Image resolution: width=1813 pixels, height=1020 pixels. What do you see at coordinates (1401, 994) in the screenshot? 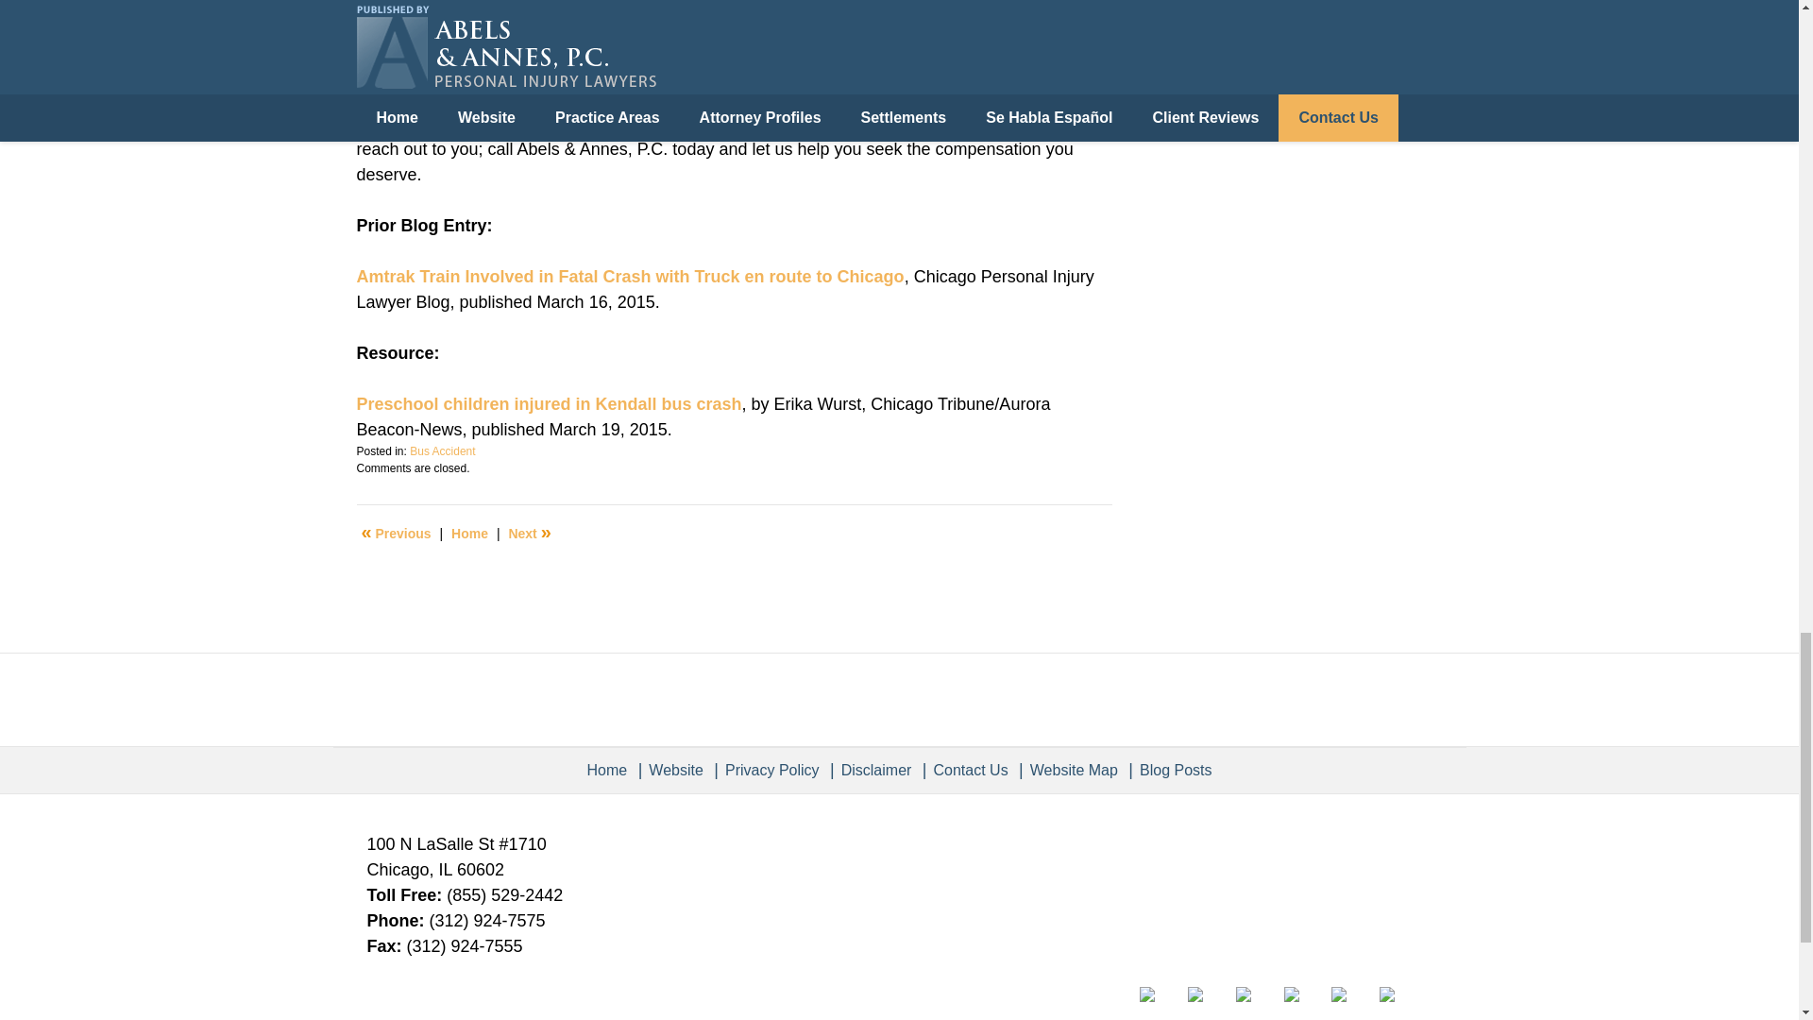
I see `Feed` at bounding box center [1401, 994].